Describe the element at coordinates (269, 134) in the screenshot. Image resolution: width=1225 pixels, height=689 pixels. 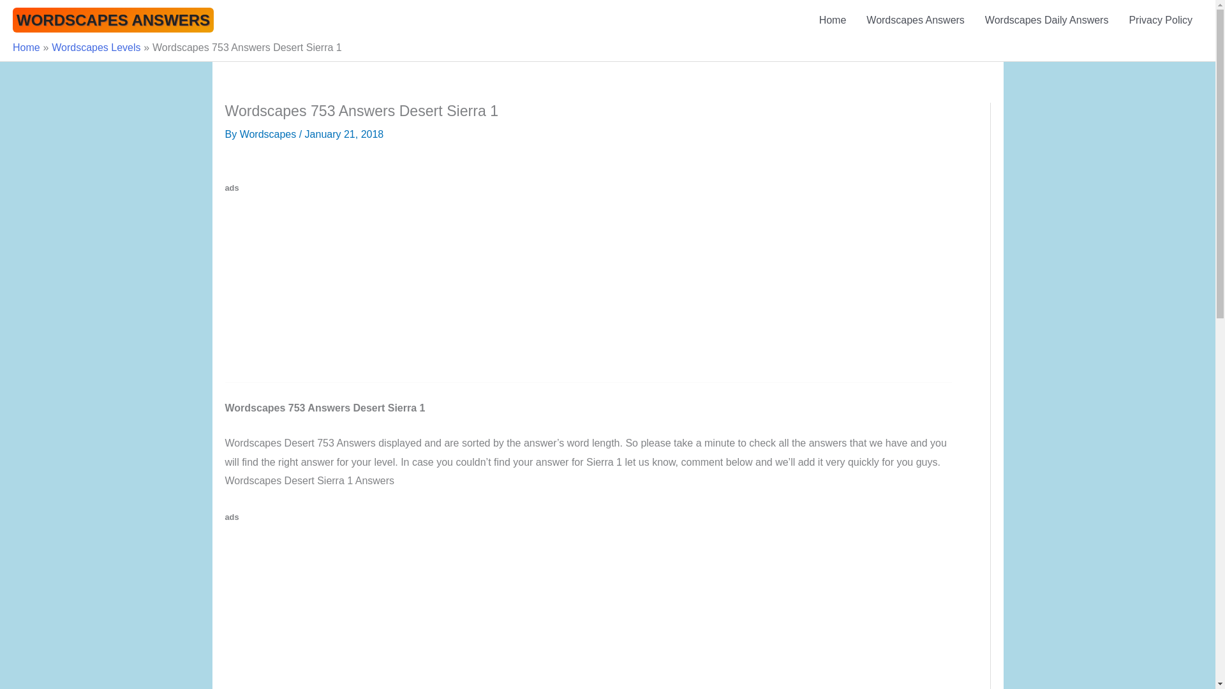
I see `Wordscapes` at that location.